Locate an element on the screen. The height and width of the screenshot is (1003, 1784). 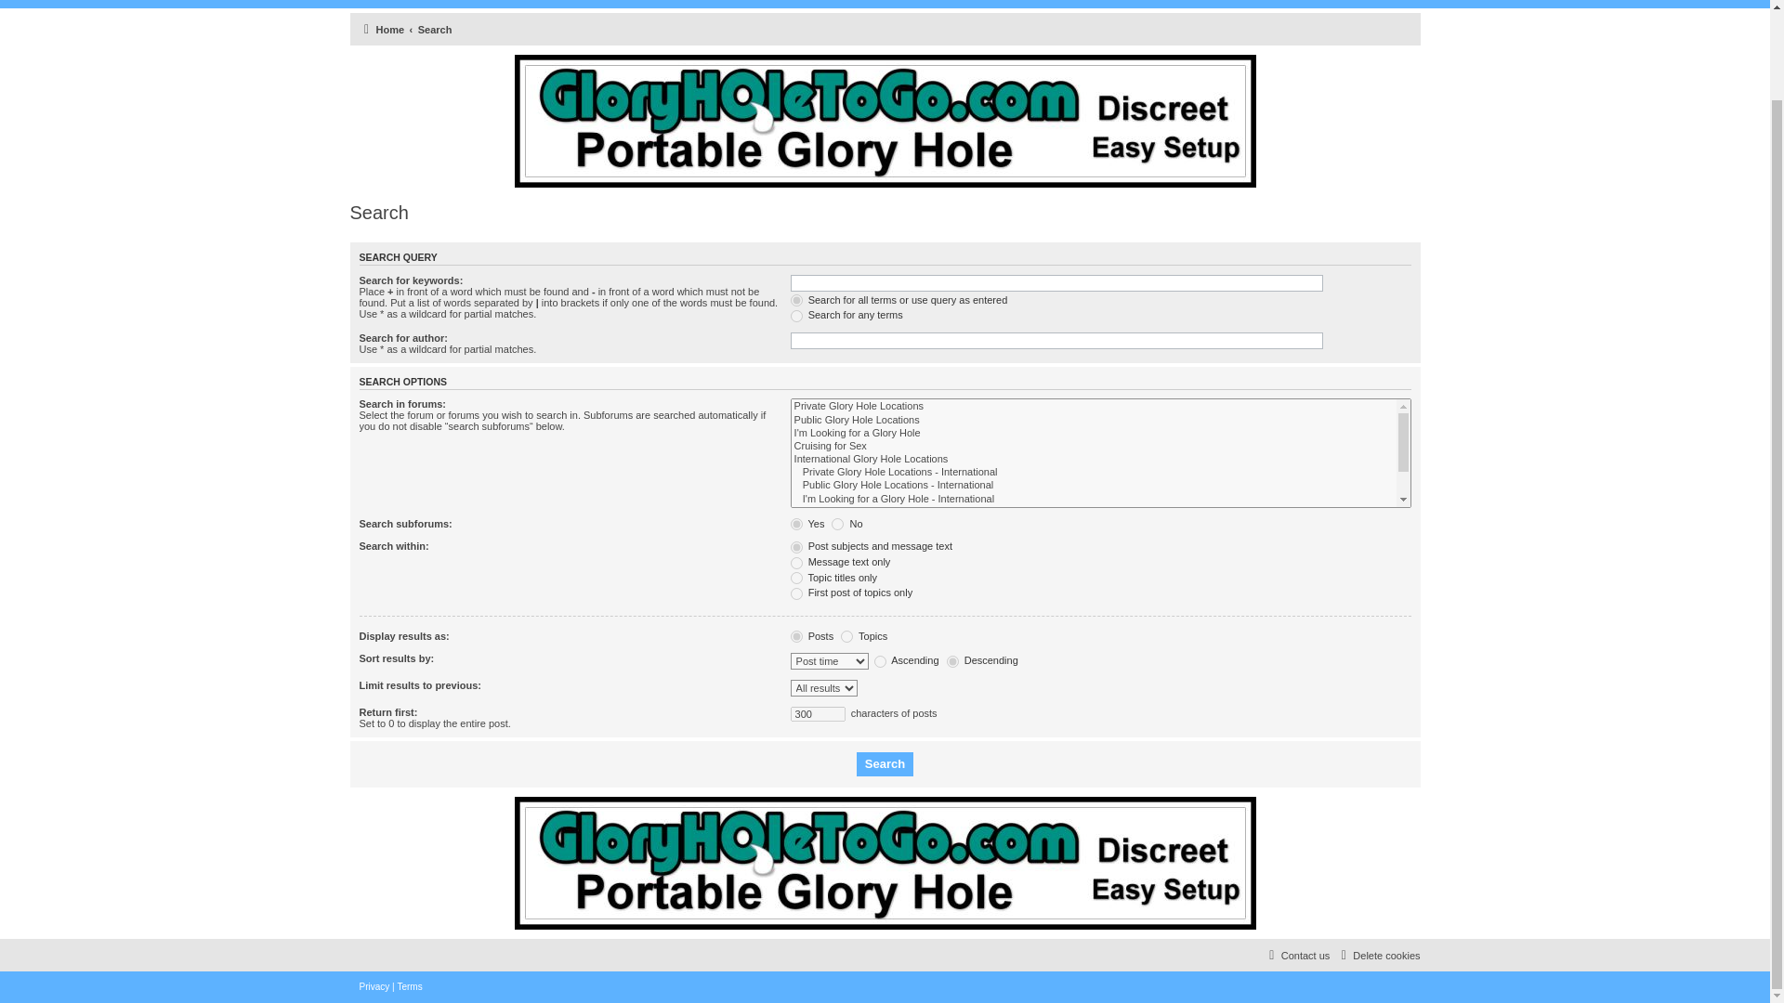
any is located at coordinates (796, 316).